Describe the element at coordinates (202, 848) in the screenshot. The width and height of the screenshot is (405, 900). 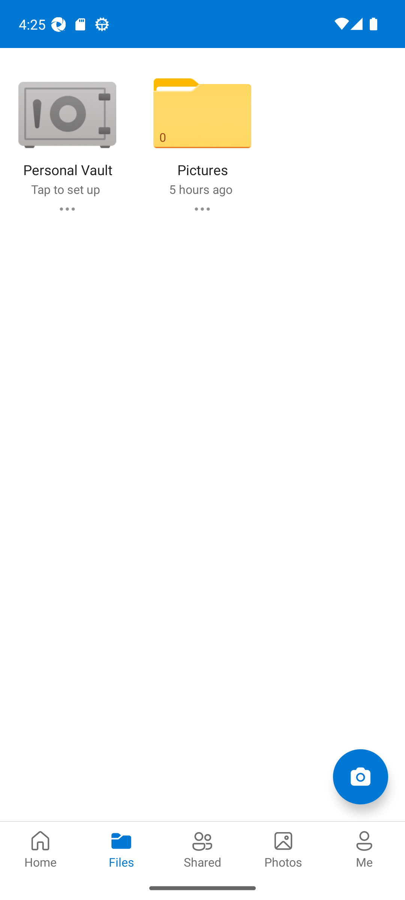
I see `Shared pivot Shared` at that location.